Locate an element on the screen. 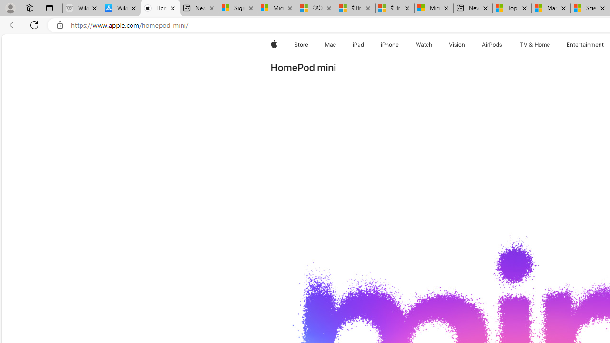  Mac is located at coordinates (330, 45).